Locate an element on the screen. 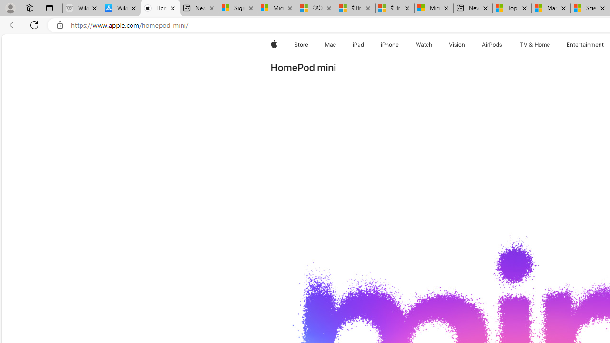  Mac is located at coordinates (330, 45).